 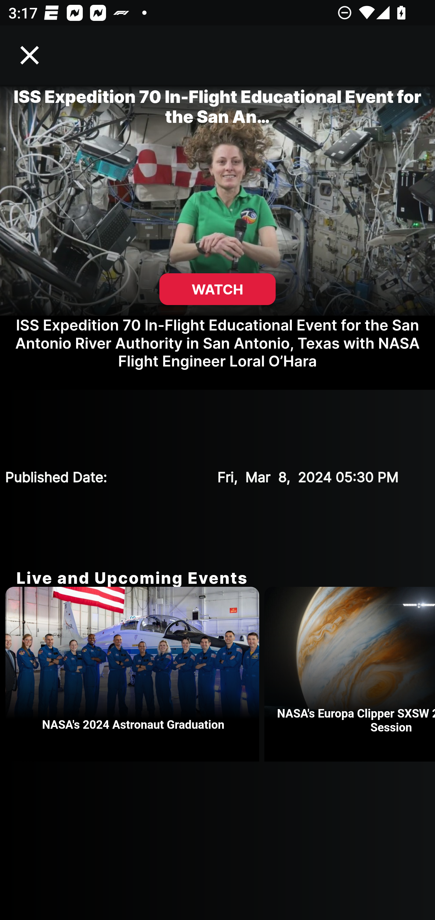 What do you see at coordinates (217, 289) in the screenshot?
I see `WATCH` at bounding box center [217, 289].